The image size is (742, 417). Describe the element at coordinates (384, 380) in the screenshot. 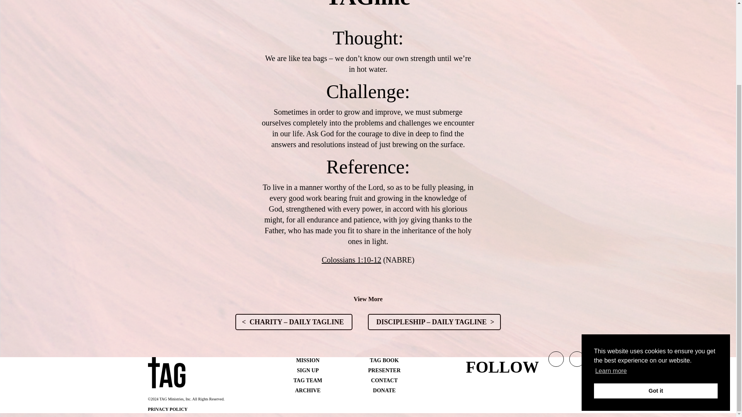

I see `CONTACT` at that location.